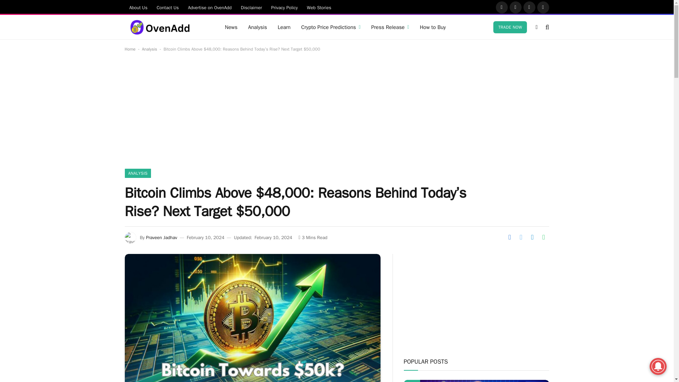  What do you see at coordinates (509, 237) in the screenshot?
I see `Share on Facebook` at bounding box center [509, 237].